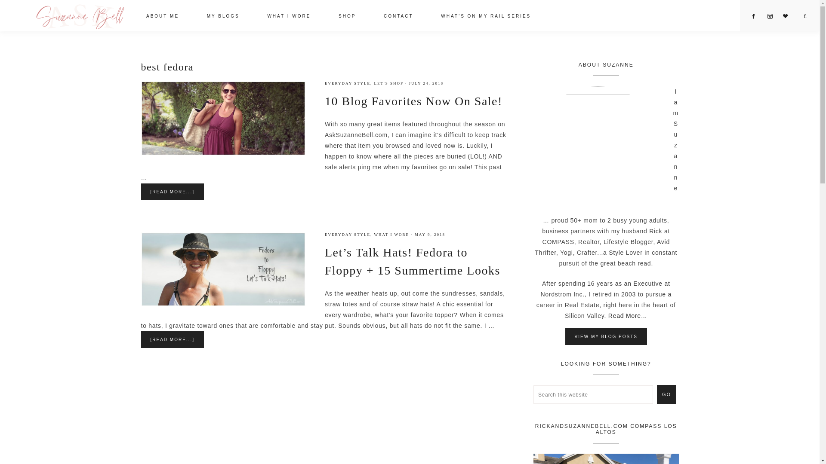  Describe the element at coordinates (789, 16) in the screenshot. I see `Bloglovin` at that location.